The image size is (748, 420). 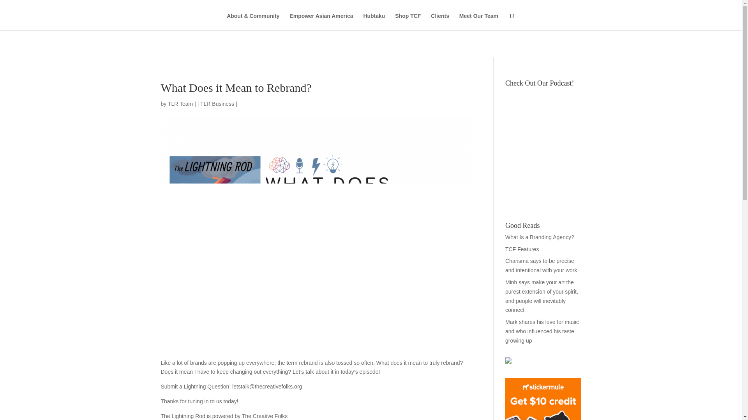 I want to click on TLR Team, so click(x=180, y=104).